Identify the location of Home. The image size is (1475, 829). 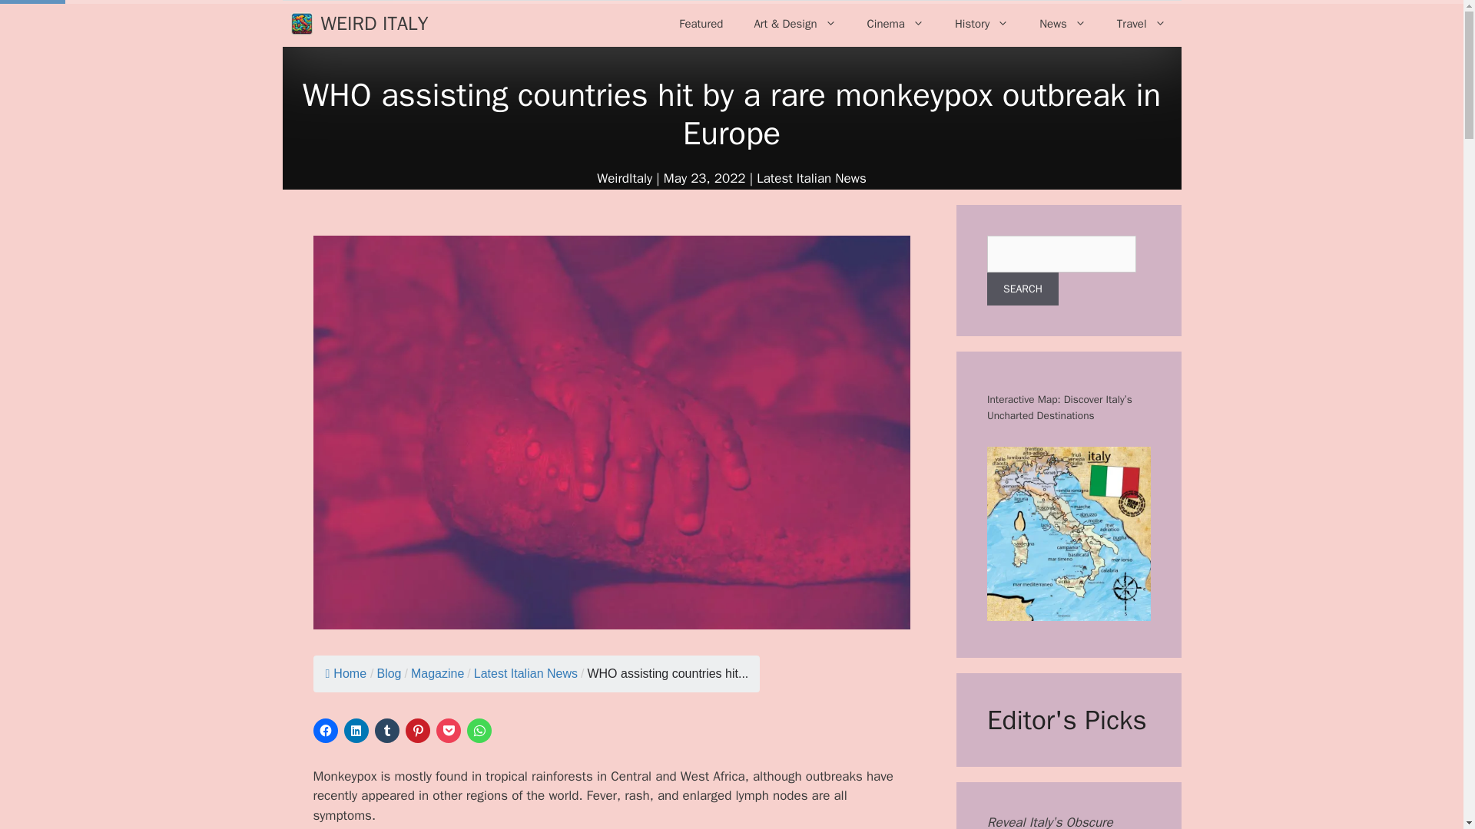
(346, 673).